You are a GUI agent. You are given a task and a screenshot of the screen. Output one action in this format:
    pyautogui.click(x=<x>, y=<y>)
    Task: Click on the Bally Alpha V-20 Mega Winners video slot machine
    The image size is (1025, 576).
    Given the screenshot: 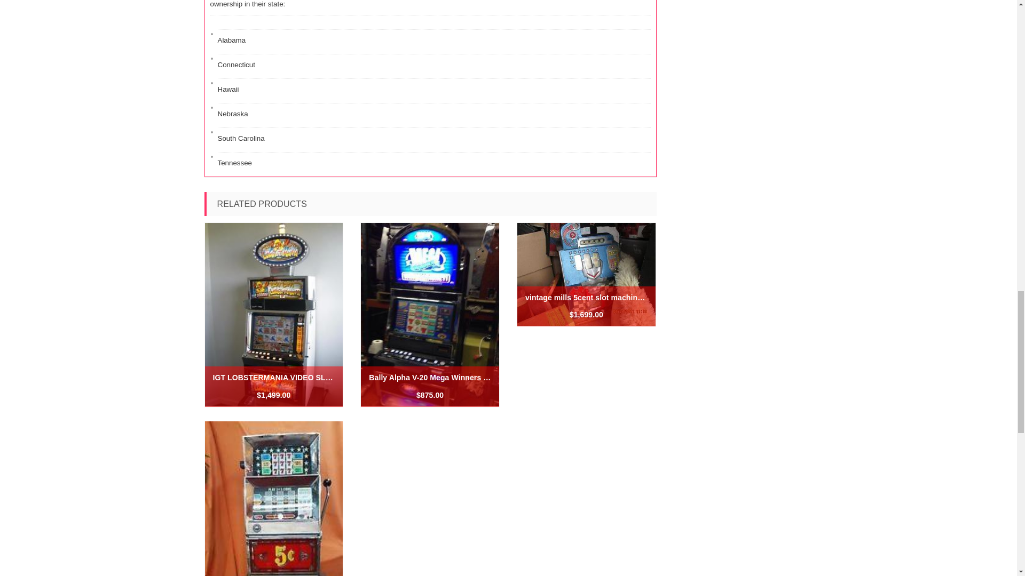 What is the action you would take?
    pyautogui.click(x=430, y=378)
    